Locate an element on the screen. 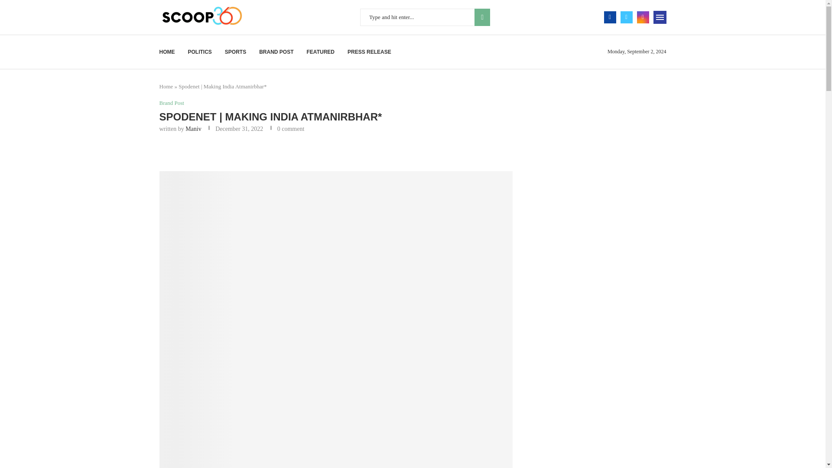 This screenshot has width=832, height=468. FEATURED is located at coordinates (321, 52).